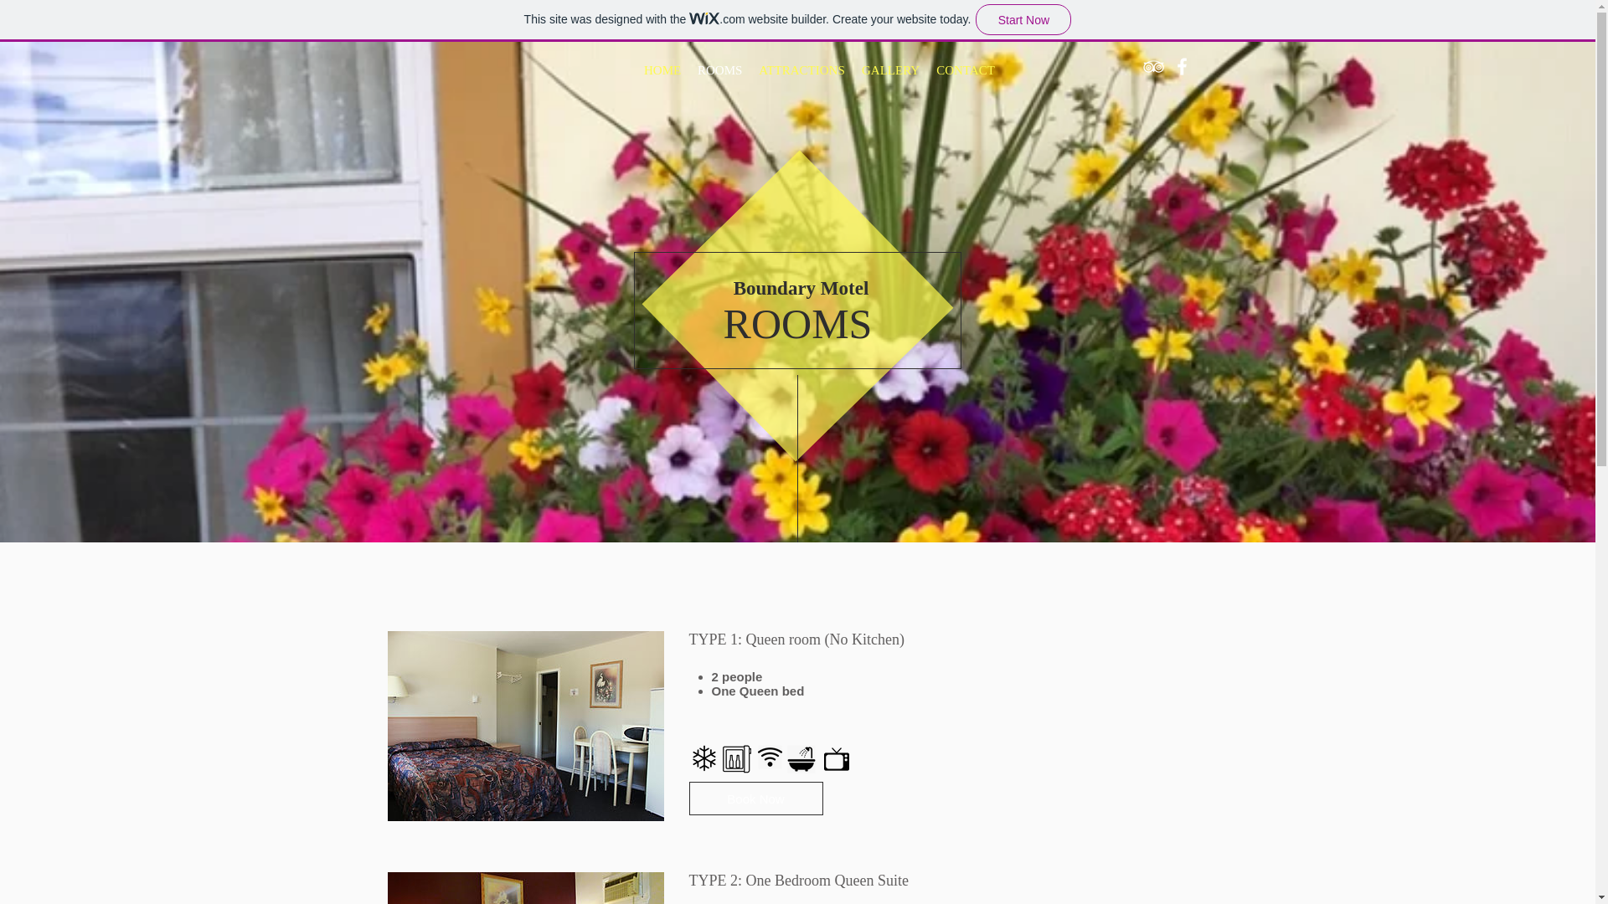 The height and width of the screenshot is (904, 1608). What do you see at coordinates (801, 288) in the screenshot?
I see `Boundary Motel` at bounding box center [801, 288].